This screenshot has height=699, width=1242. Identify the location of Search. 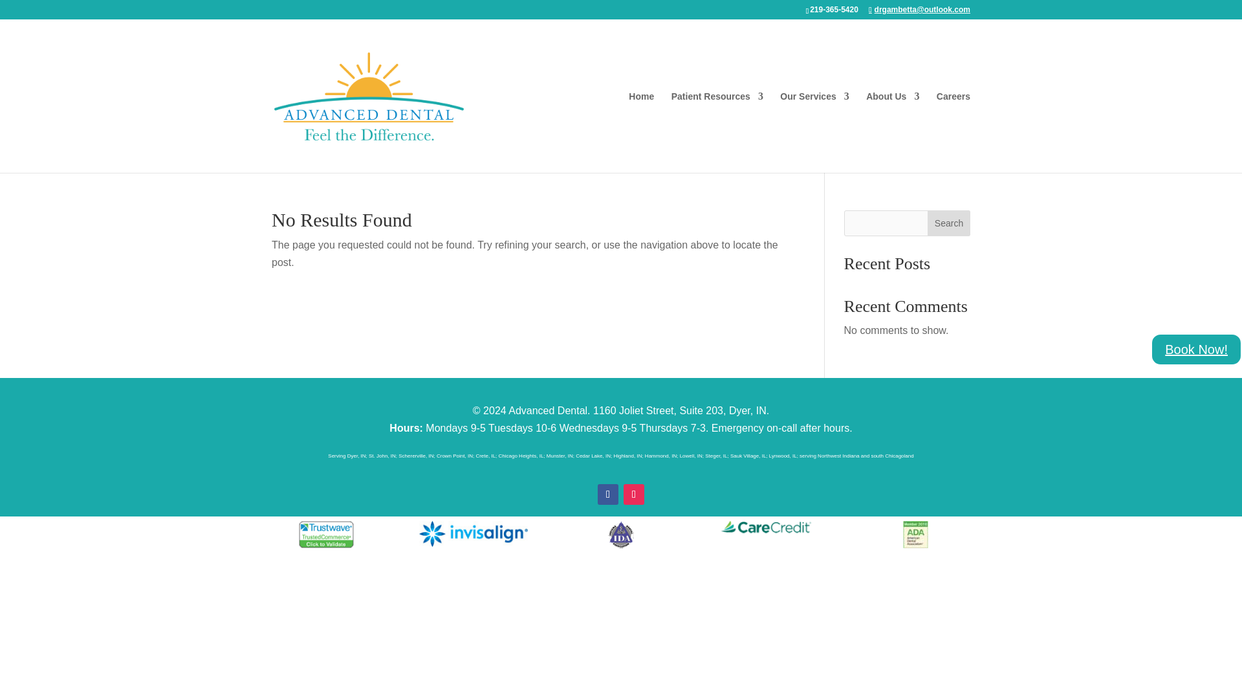
(948, 223).